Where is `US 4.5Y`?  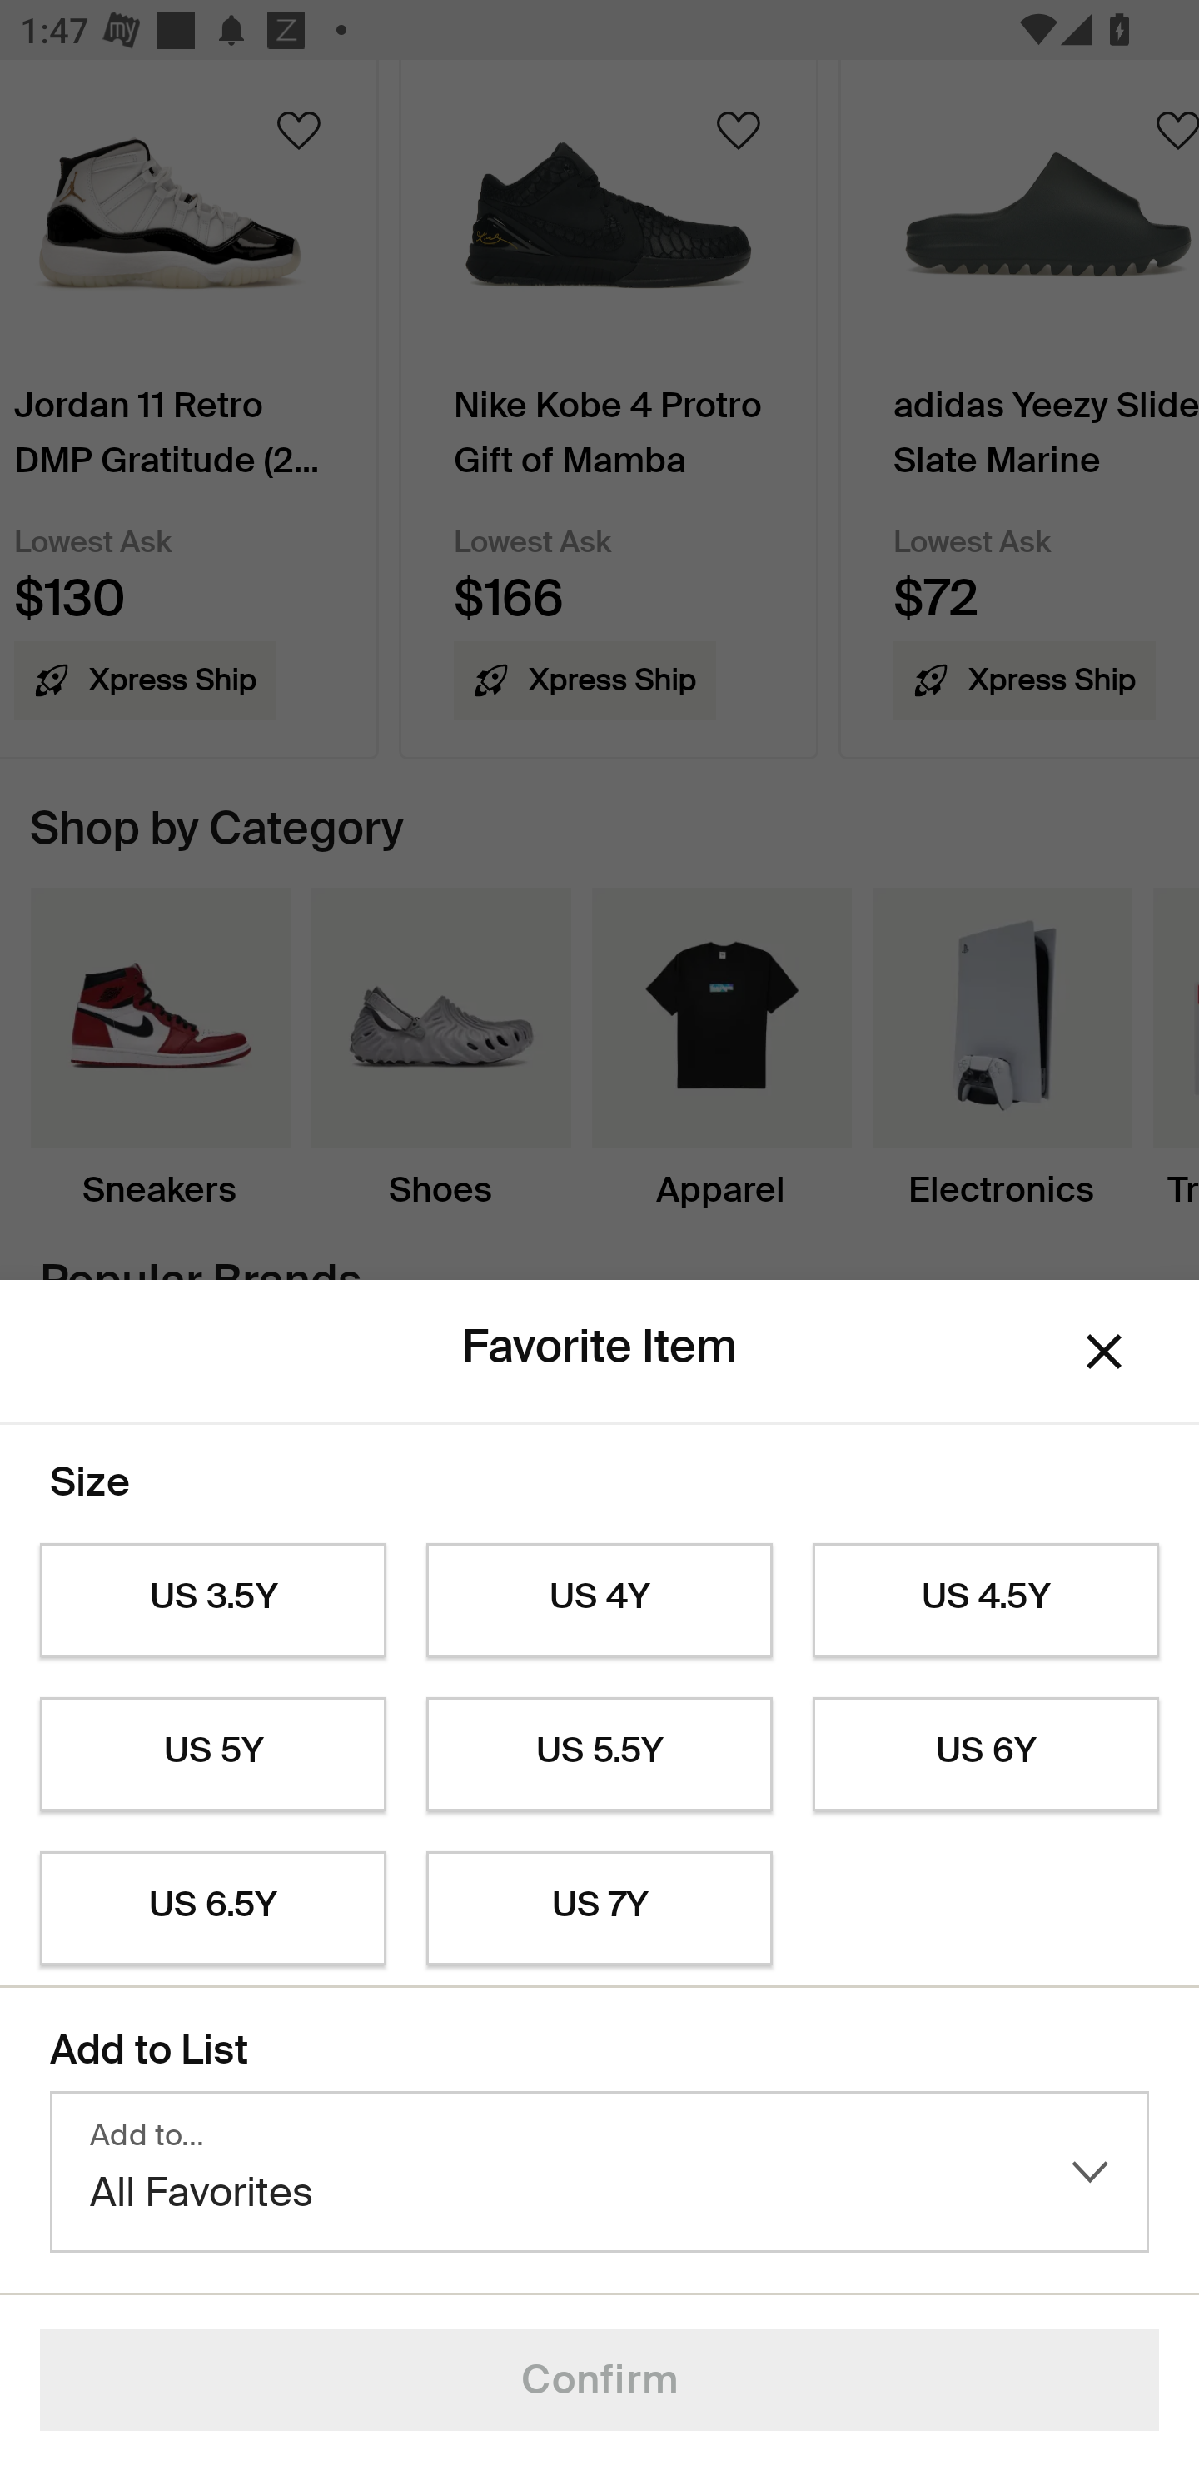 US 4.5Y is located at coordinates (986, 1601).